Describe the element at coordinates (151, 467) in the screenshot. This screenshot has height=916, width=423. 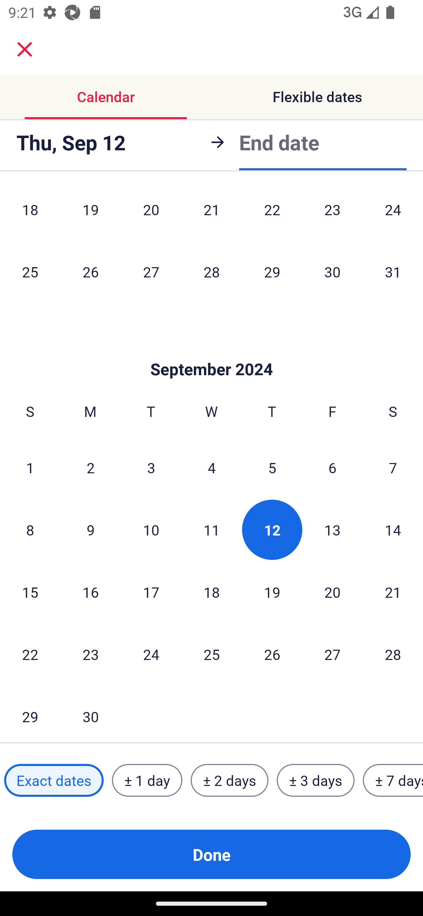
I see `3 Tuesday, September 3, 2024` at that location.